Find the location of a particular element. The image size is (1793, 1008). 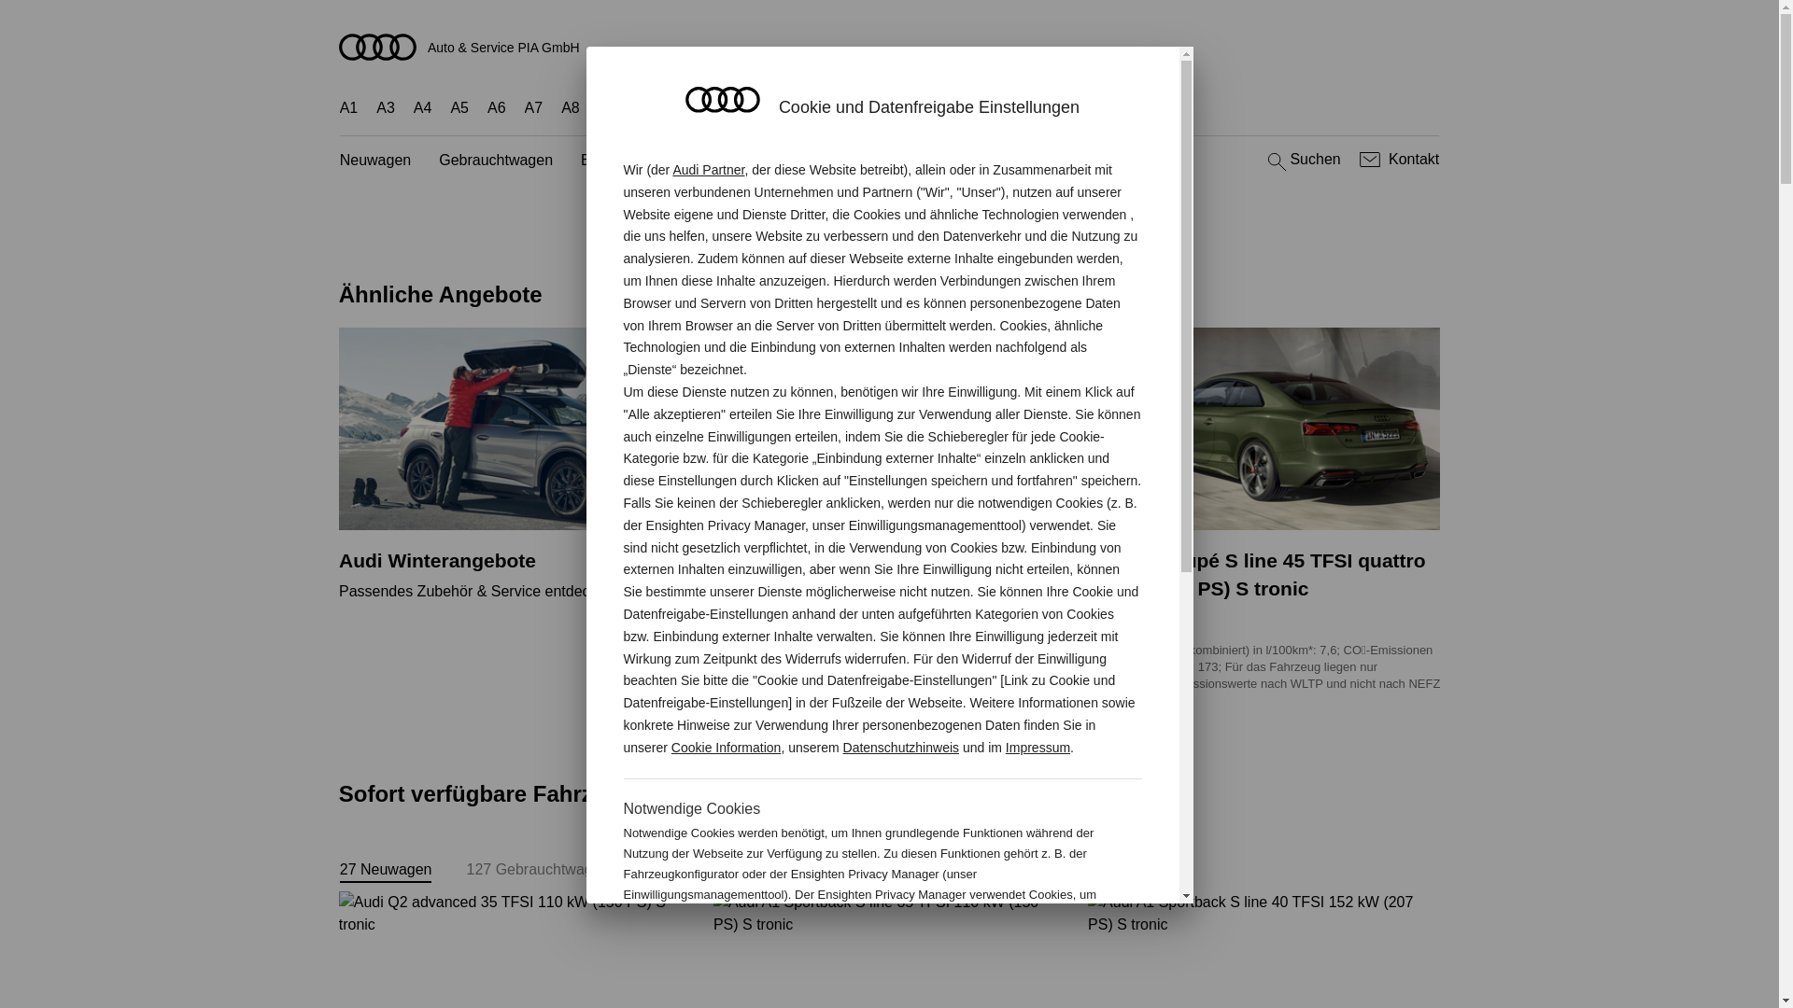

A7 is located at coordinates (534, 108).